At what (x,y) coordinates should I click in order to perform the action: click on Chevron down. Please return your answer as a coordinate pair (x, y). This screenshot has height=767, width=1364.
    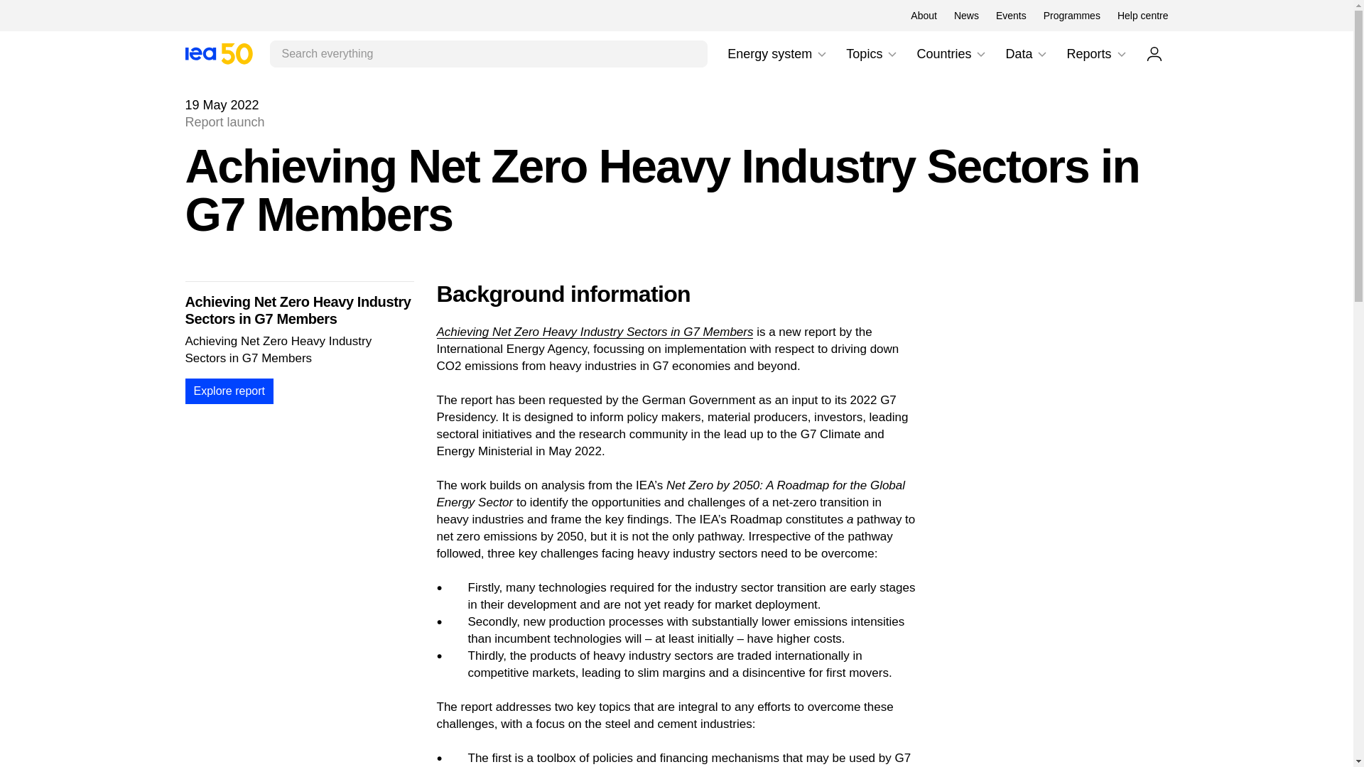
    Looking at the image, I should click on (872, 54).